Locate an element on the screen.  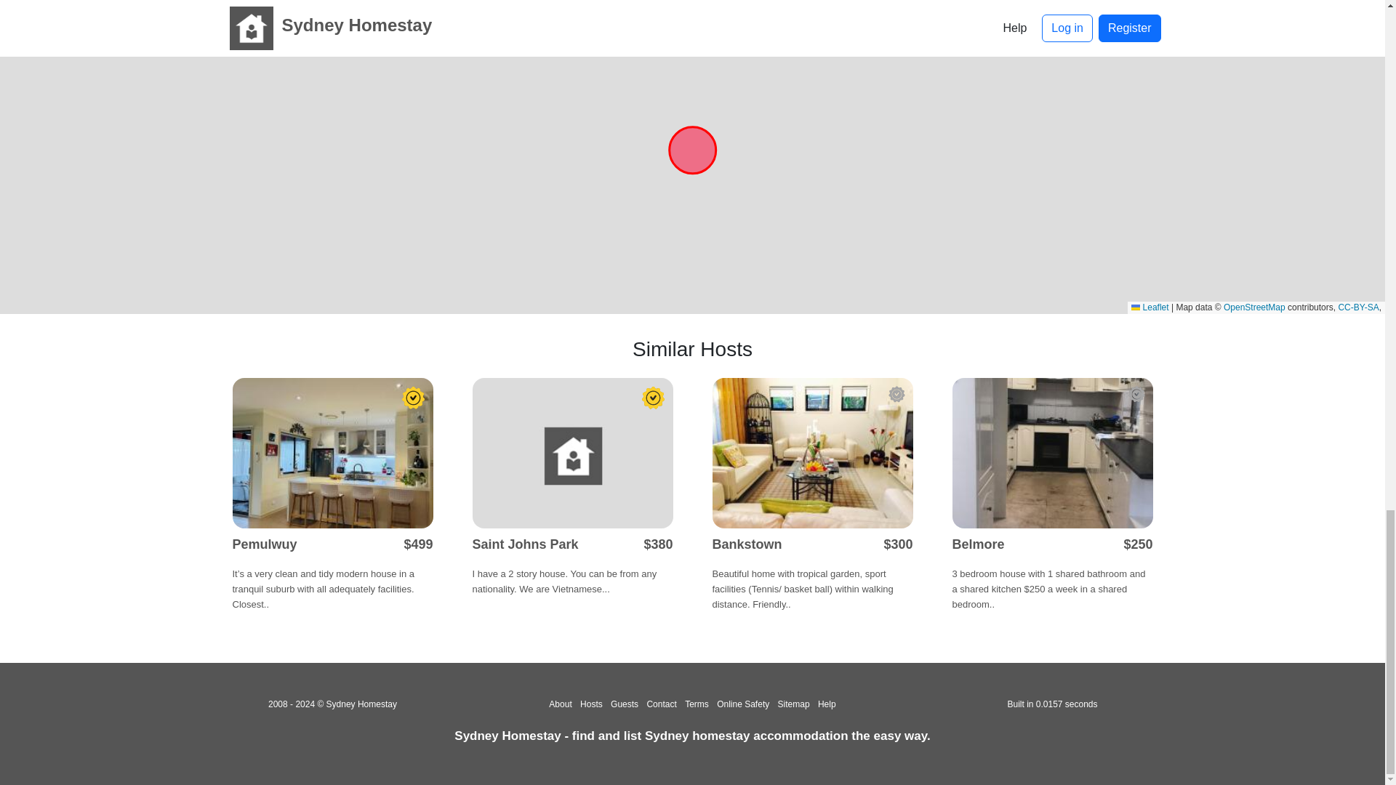
Sitemap is located at coordinates (793, 704).